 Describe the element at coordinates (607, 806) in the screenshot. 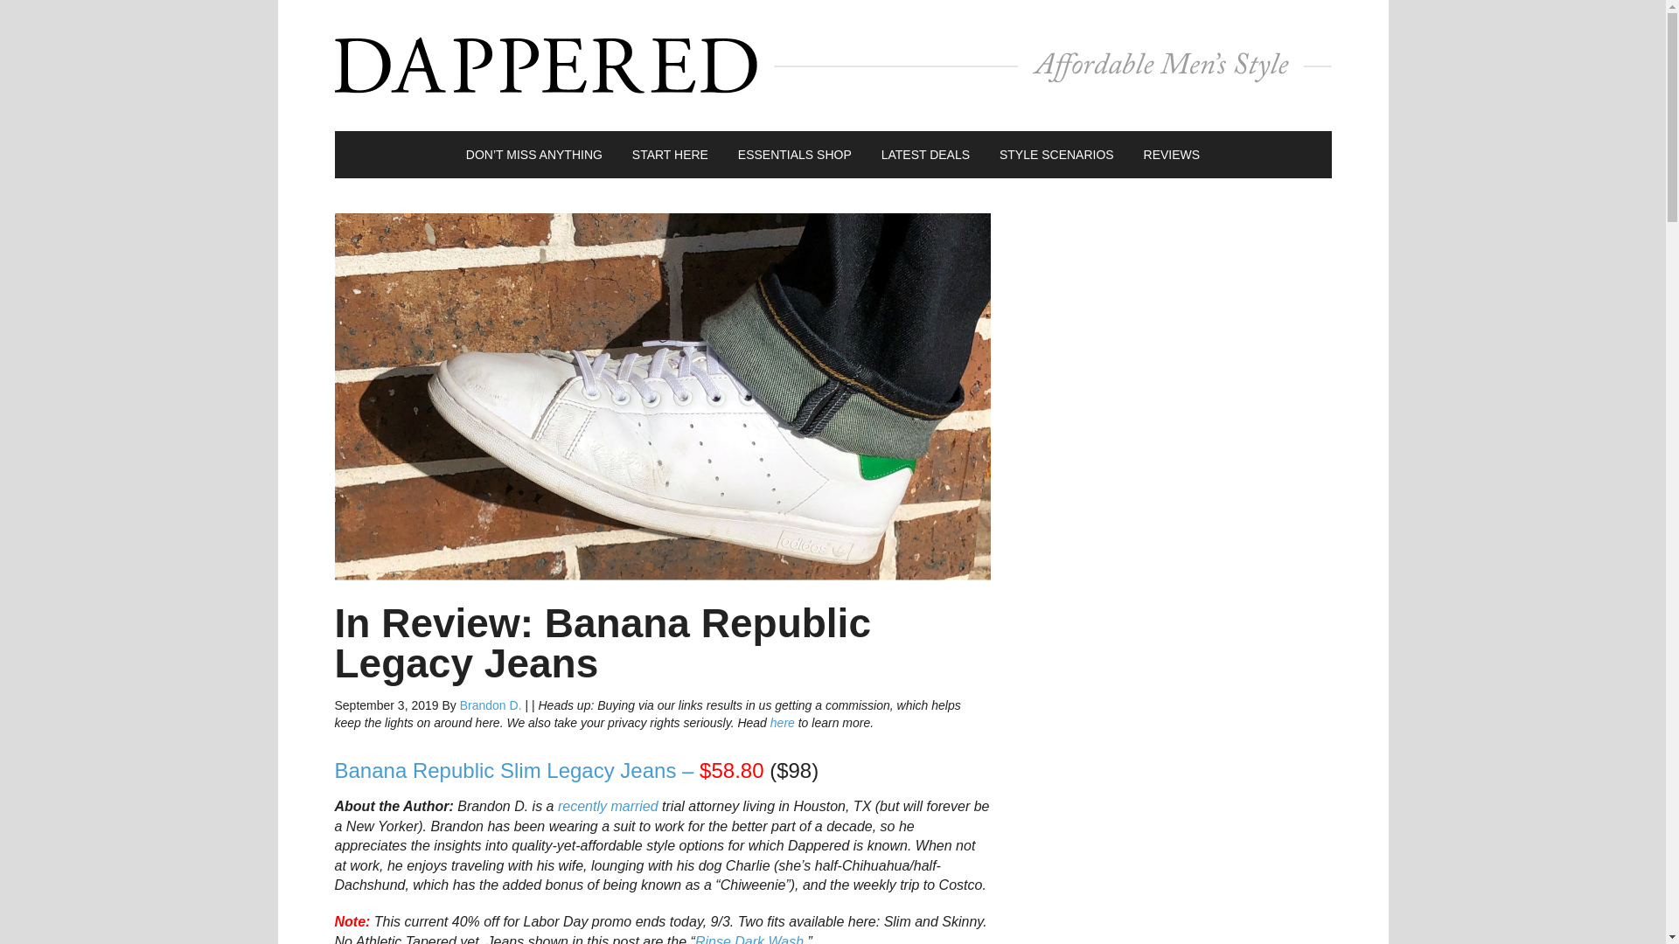

I see `recently married` at that location.